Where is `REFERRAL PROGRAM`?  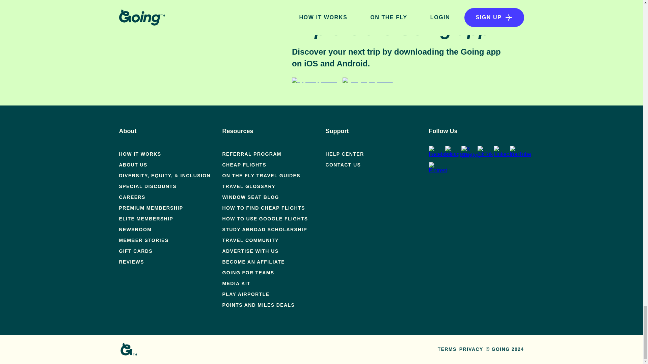
REFERRAL PROGRAM is located at coordinates (252, 154).